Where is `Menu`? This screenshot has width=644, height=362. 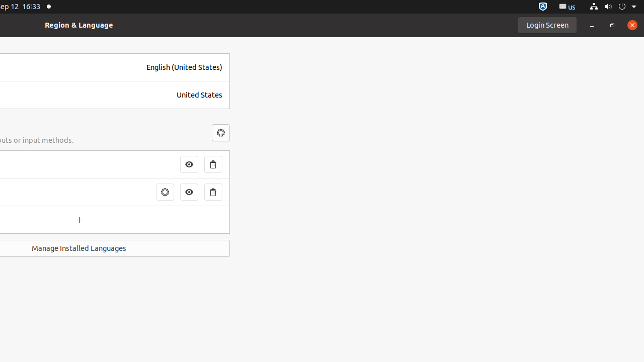
Menu is located at coordinates (221, 133).